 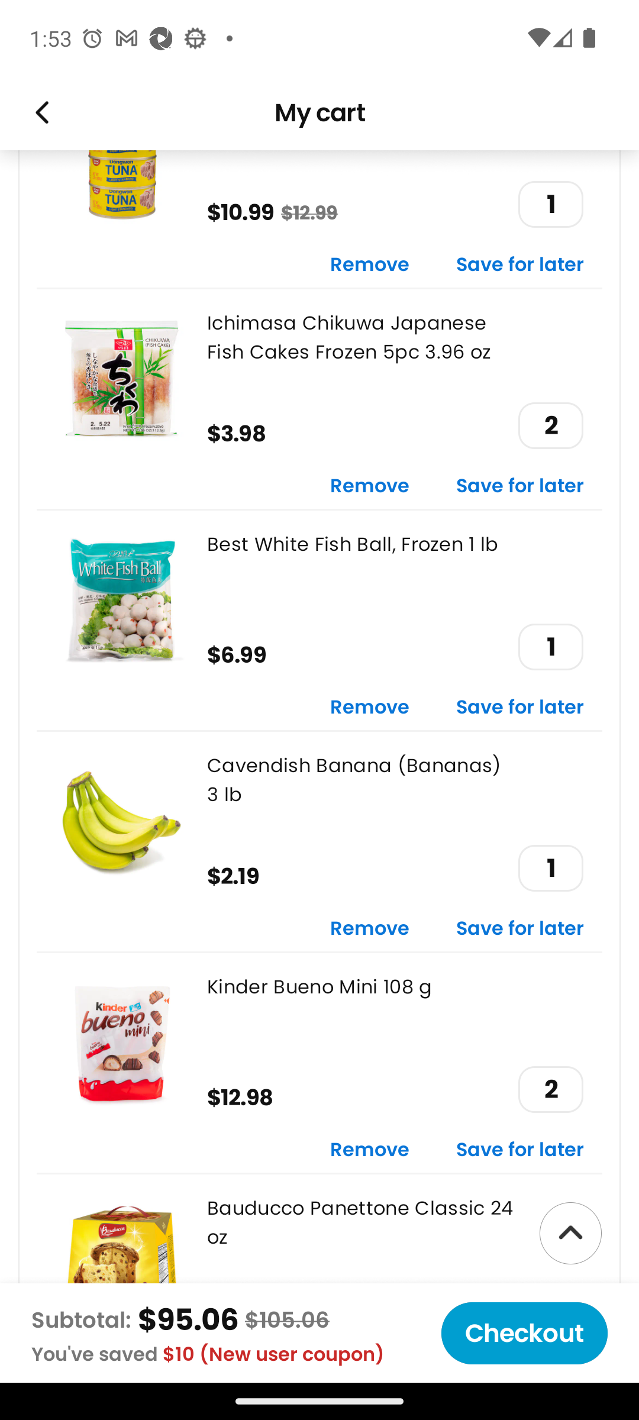 What do you see at coordinates (319, 218) in the screenshot?
I see `$10.99 $12.99 1 Remove Save for later` at bounding box center [319, 218].